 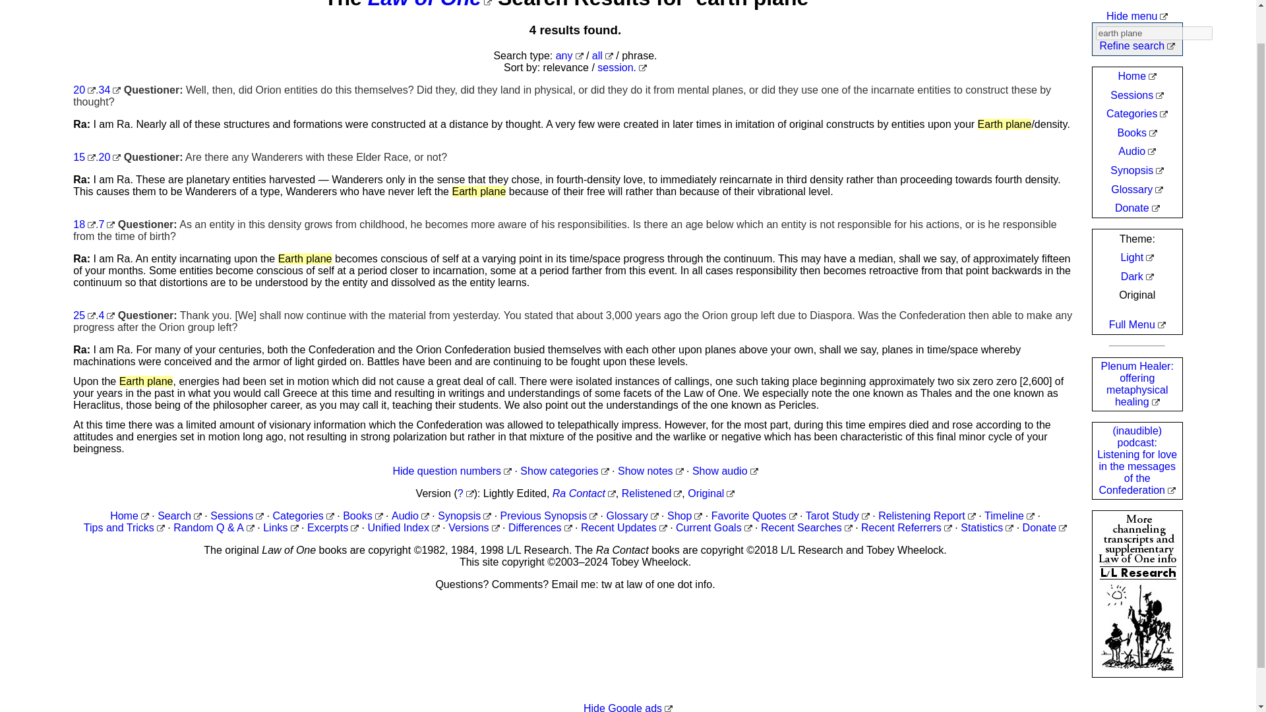 I want to click on Ra Contact, so click(x=584, y=493).